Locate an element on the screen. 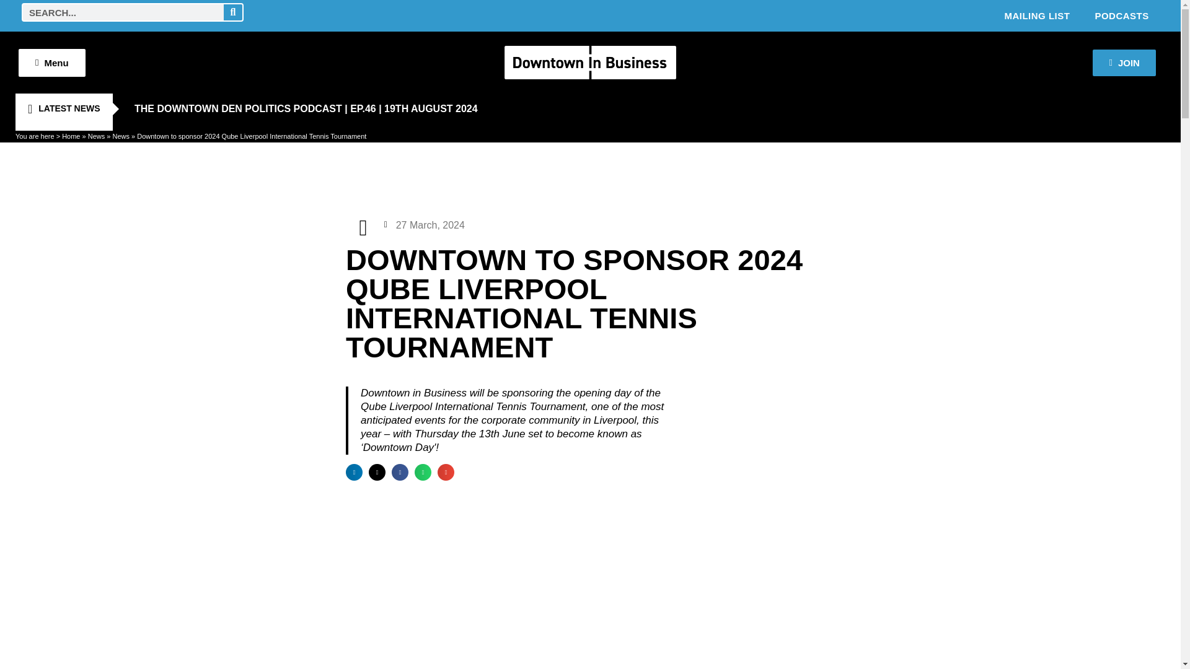 The width and height of the screenshot is (1190, 669). LATEST NEWS is located at coordinates (63, 109).